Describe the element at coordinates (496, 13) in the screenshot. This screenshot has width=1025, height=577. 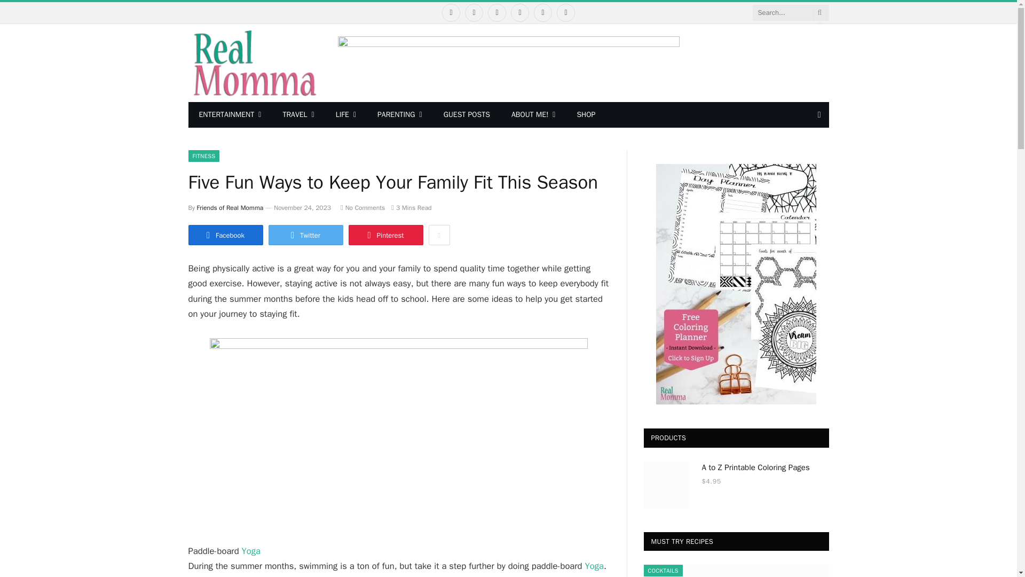
I see `Instagram` at that location.